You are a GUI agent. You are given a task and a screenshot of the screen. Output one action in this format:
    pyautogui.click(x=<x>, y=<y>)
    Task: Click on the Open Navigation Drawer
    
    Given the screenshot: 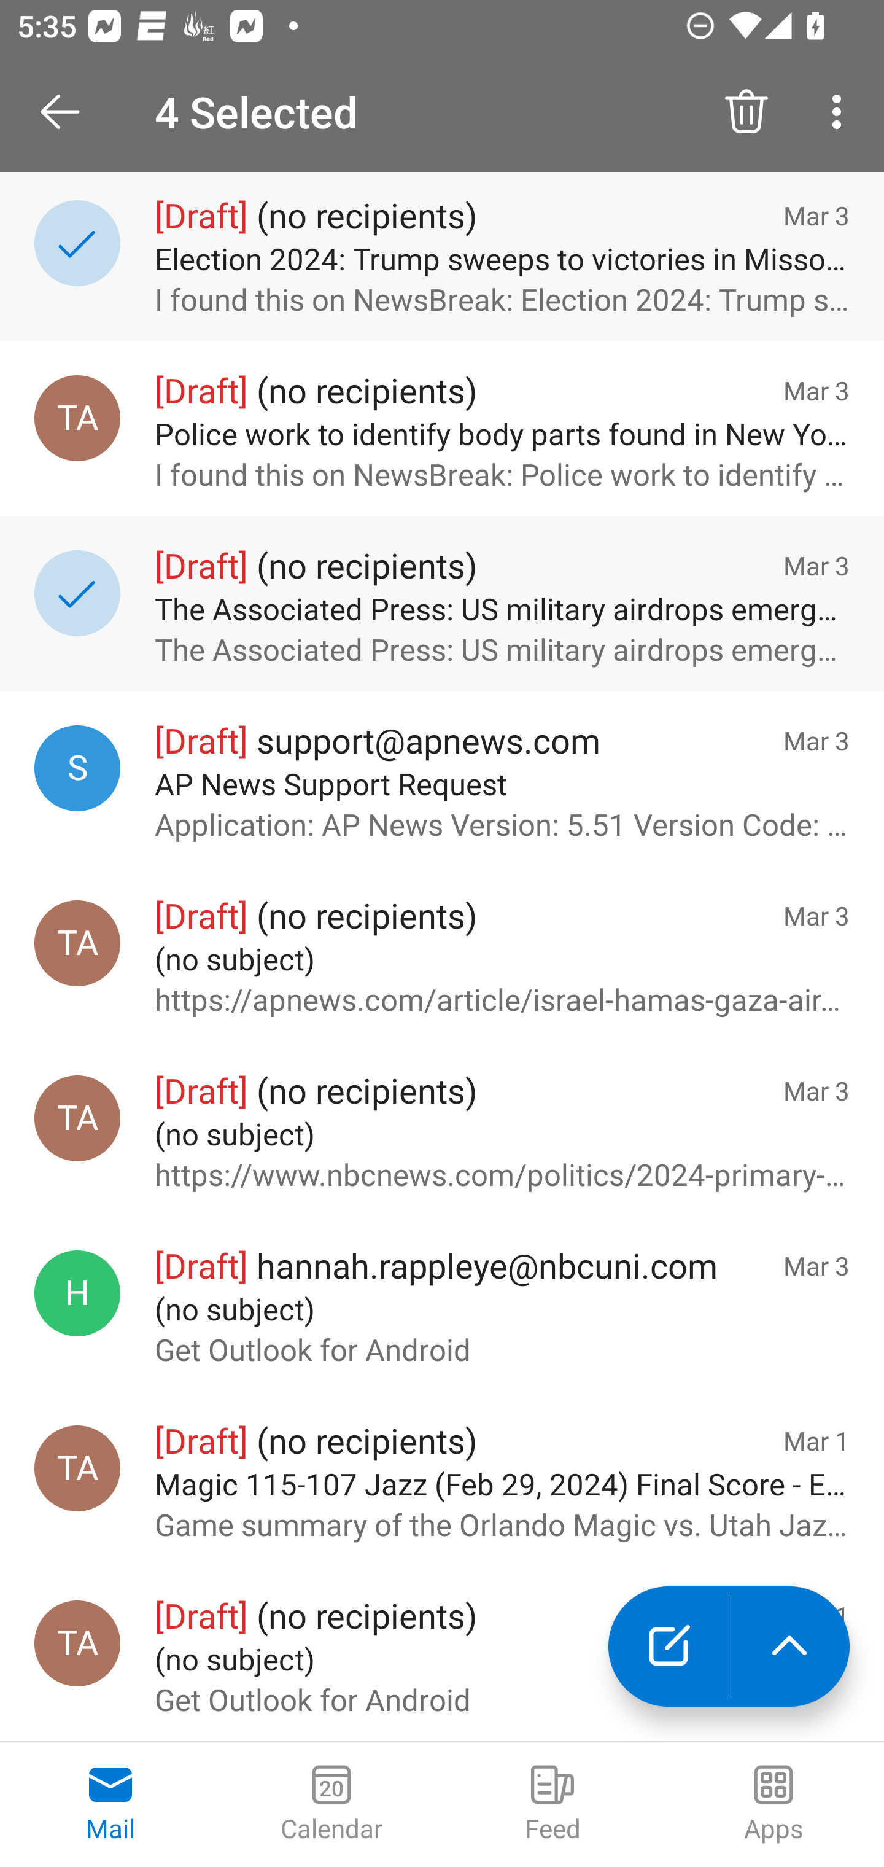 What is the action you would take?
    pyautogui.click(x=68, y=112)
    